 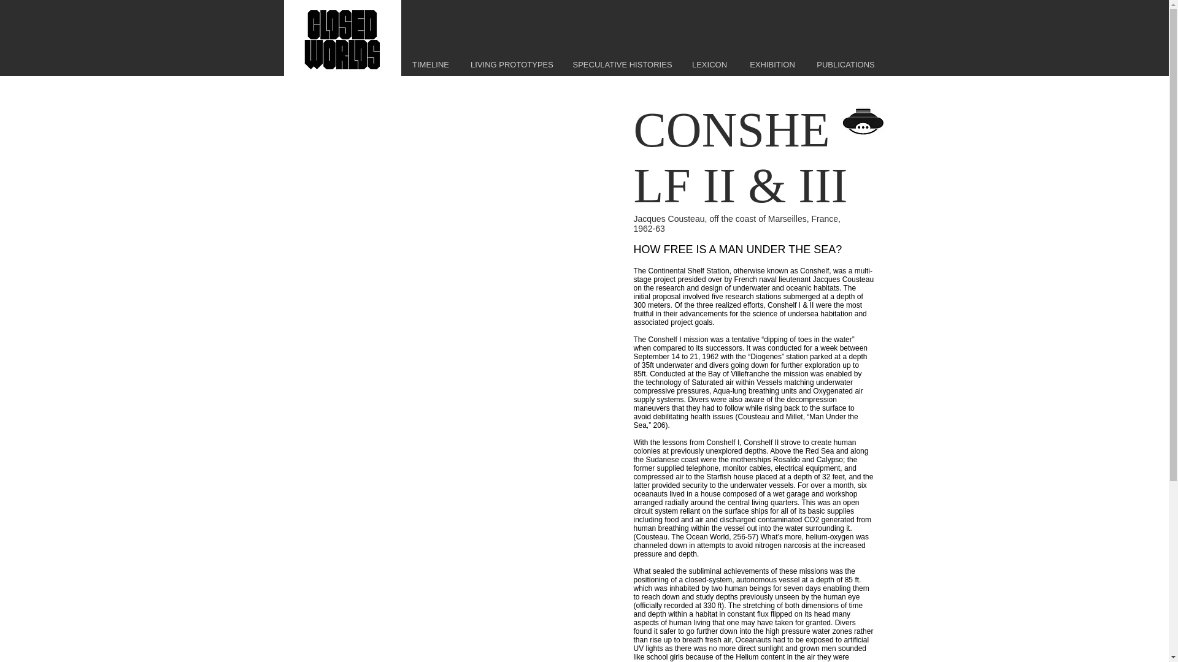 What do you see at coordinates (709, 65) in the screenshot?
I see `LEXICON` at bounding box center [709, 65].